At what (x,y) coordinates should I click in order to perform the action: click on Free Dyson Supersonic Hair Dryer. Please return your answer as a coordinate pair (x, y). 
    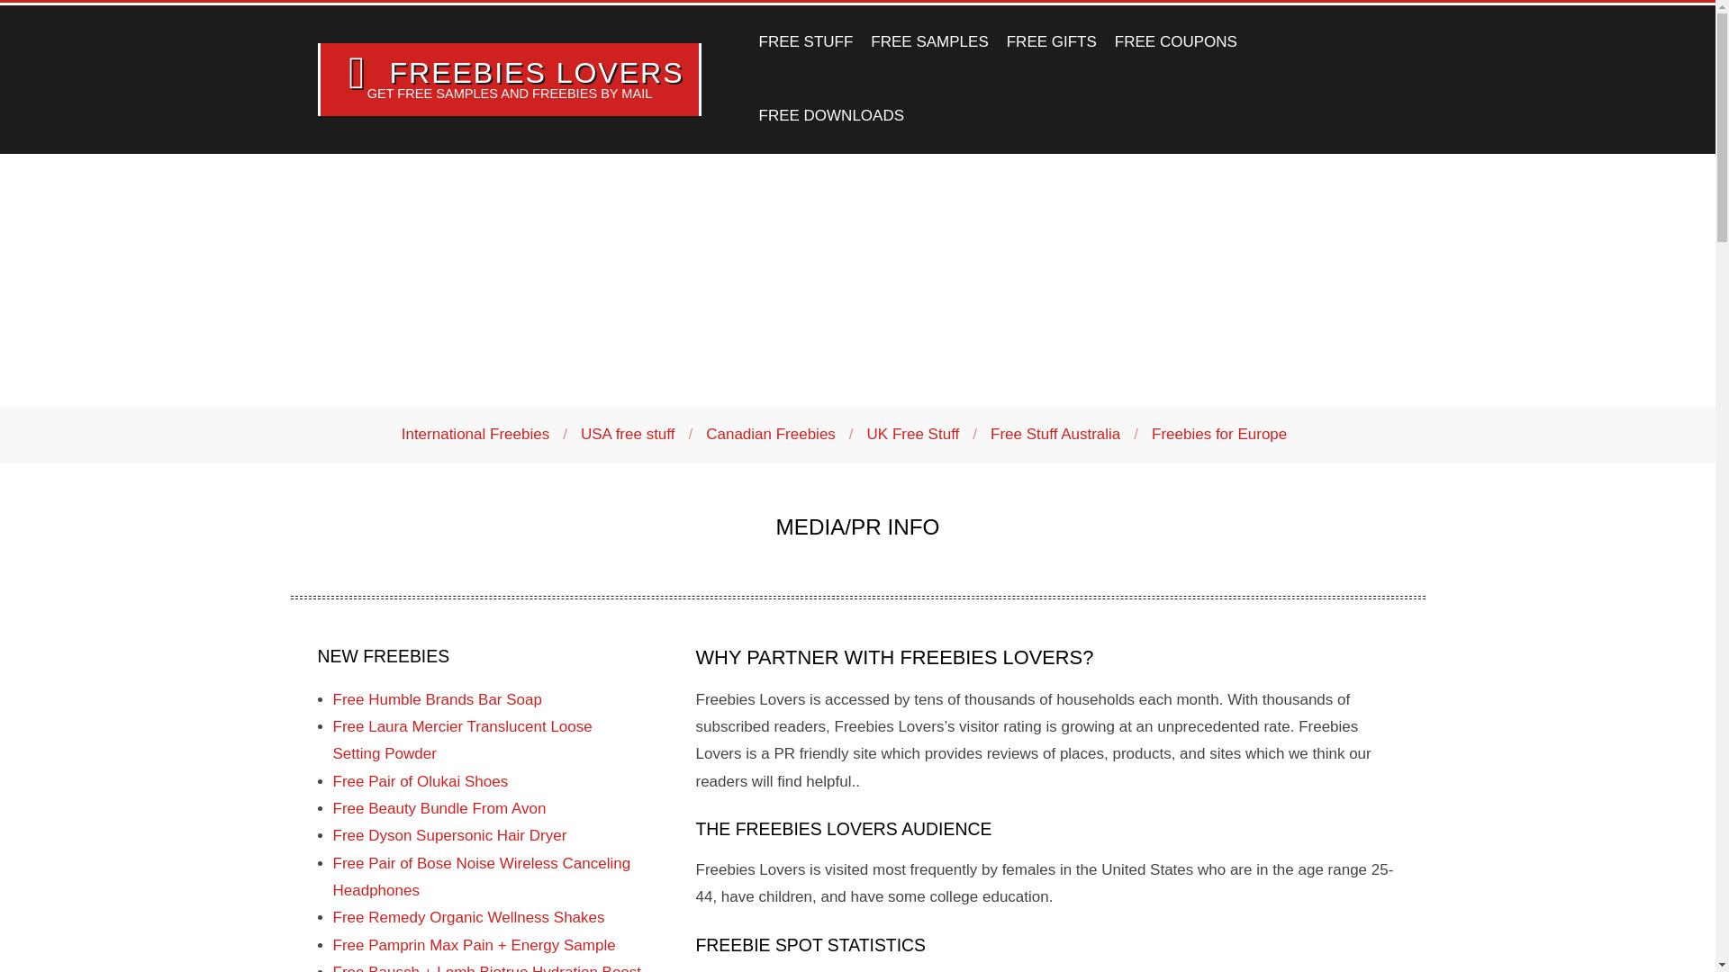
    Looking at the image, I should click on (450, 835).